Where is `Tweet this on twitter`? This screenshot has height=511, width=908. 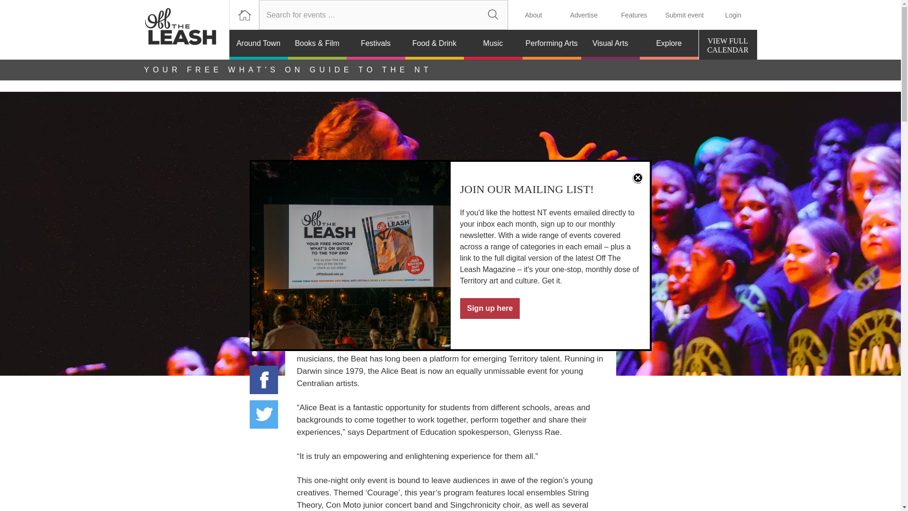 Tweet this on twitter is located at coordinates (493, 44).